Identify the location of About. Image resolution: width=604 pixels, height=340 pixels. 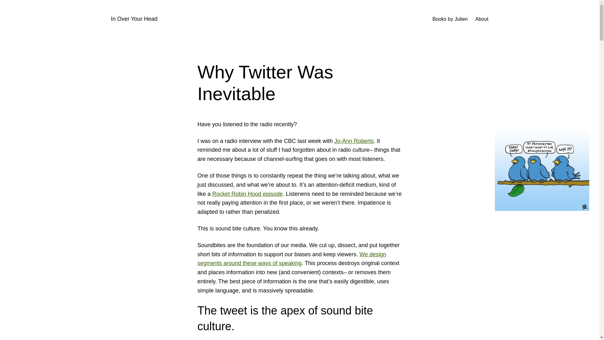
(482, 19).